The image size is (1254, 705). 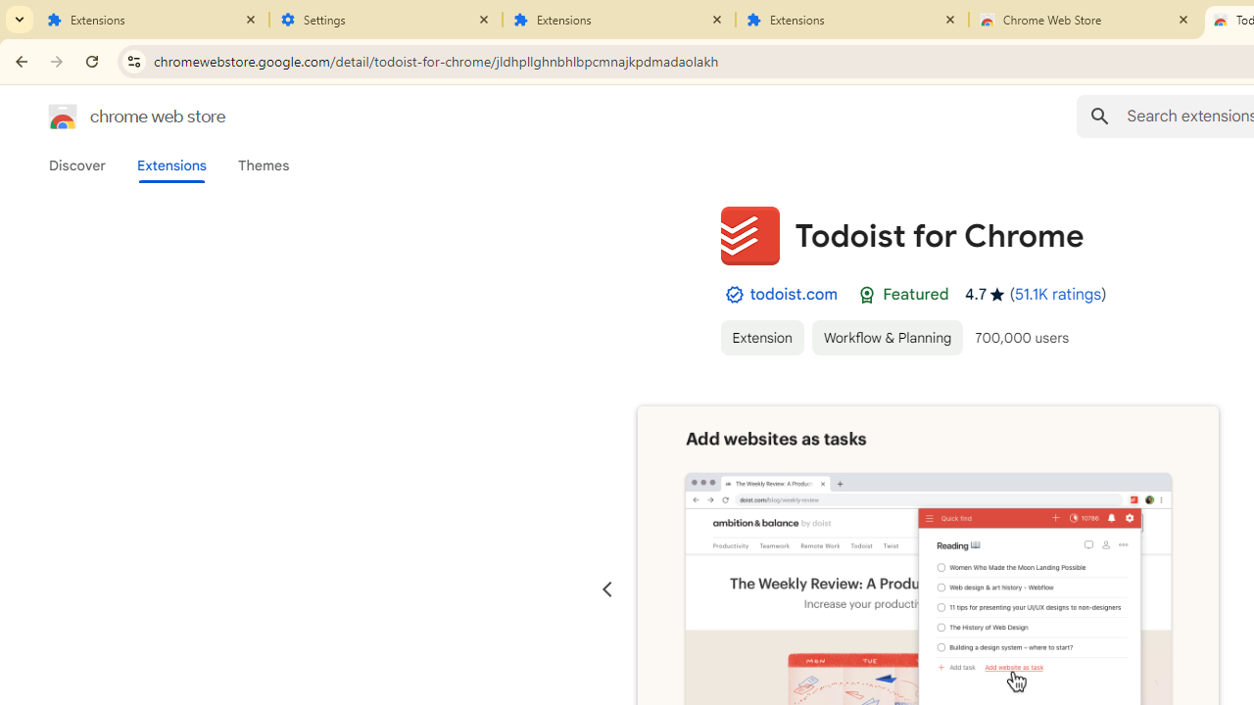 What do you see at coordinates (63, 116) in the screenshot?
I see `Chrome Web Store logo` at bounding box center [63, 116].